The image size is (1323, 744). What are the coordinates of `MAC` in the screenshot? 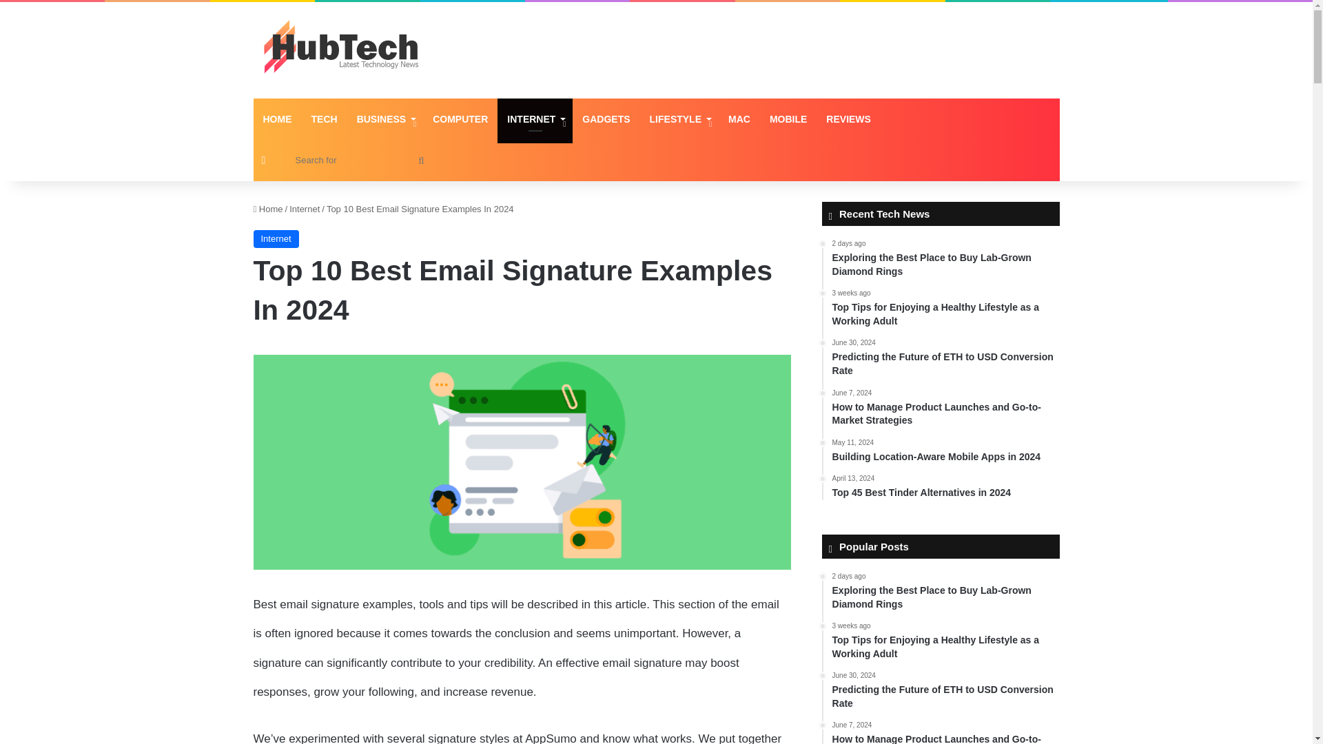 It's located at (739, 118).